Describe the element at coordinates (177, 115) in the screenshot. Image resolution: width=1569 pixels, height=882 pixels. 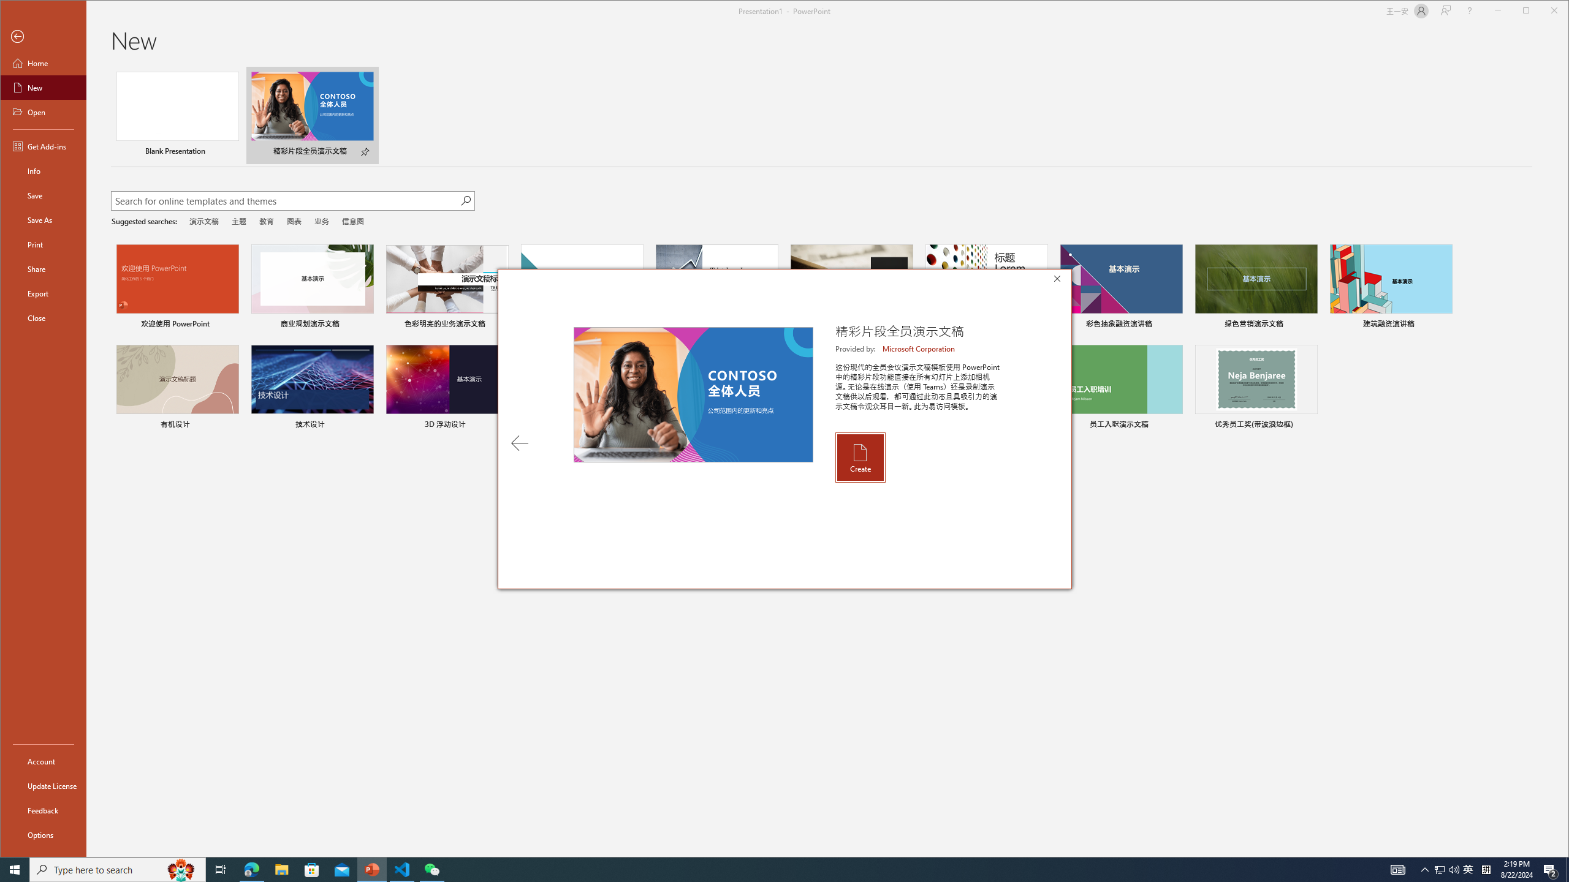
I see `Blank Presentation` at that location.